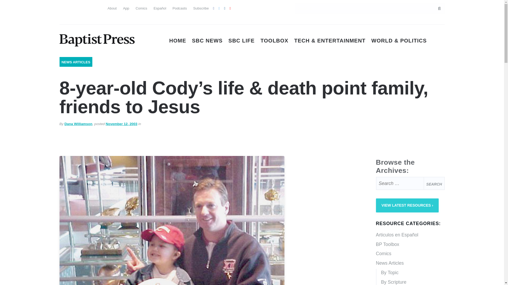  Describe the element at coordinates (76, 62) in the screenshot. I see `NEWS ARTICLES` at that location.